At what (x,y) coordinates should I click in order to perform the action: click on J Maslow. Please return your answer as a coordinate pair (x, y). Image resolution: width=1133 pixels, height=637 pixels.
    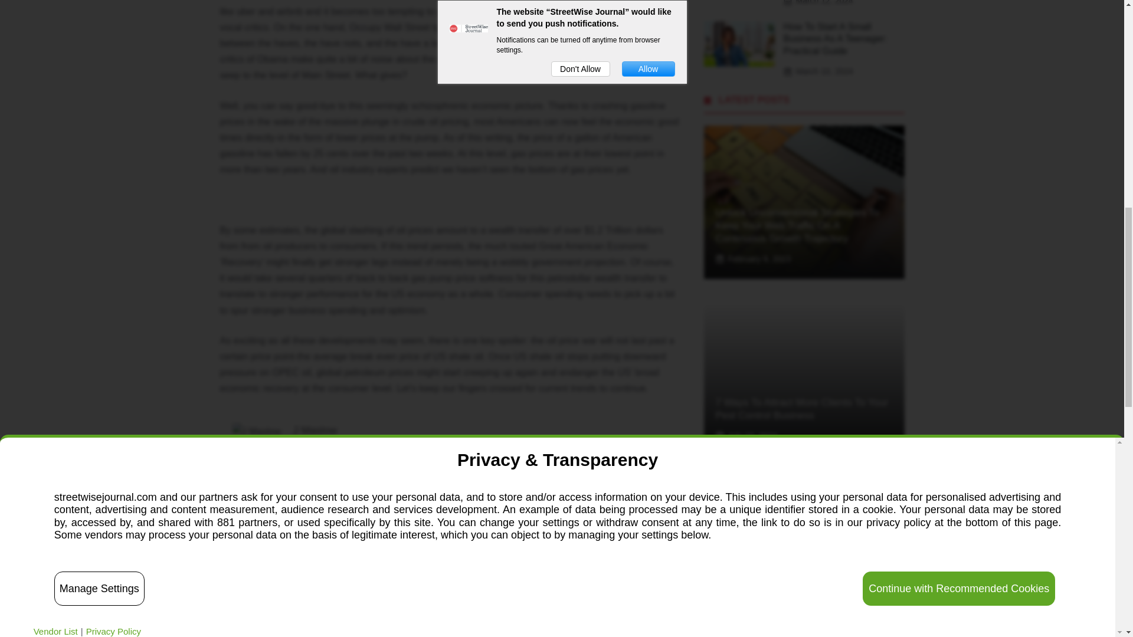
    Looking at the image, I should click on (314, 431).